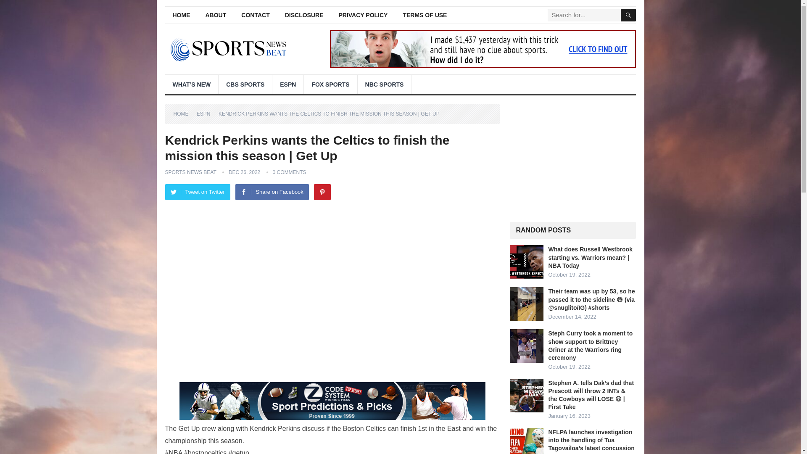  Describe the element at coordinates (255, 15) in the screenshot. I see `CONTACT` at that location.